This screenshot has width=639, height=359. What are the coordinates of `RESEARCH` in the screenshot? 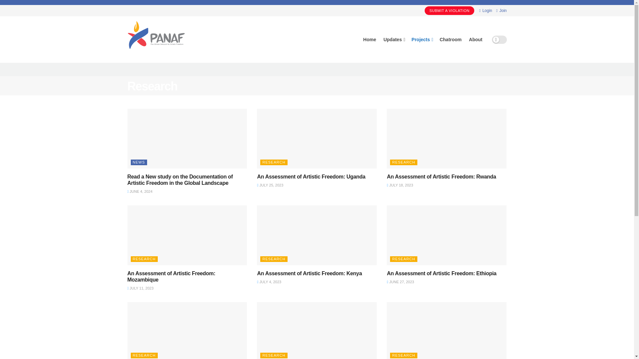 It's located at (403, 162).